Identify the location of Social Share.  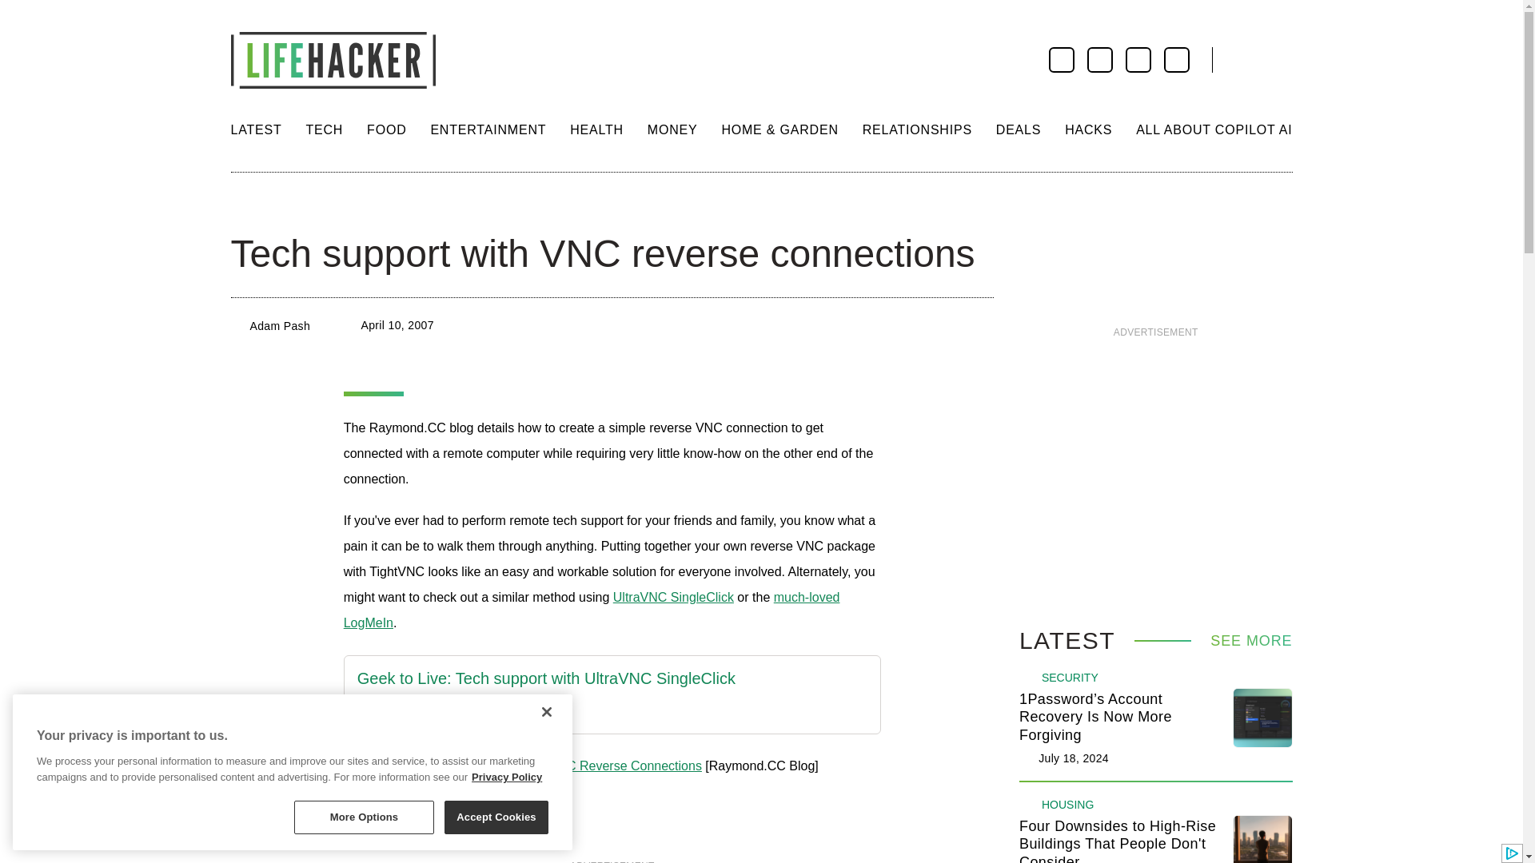
(245, 205).